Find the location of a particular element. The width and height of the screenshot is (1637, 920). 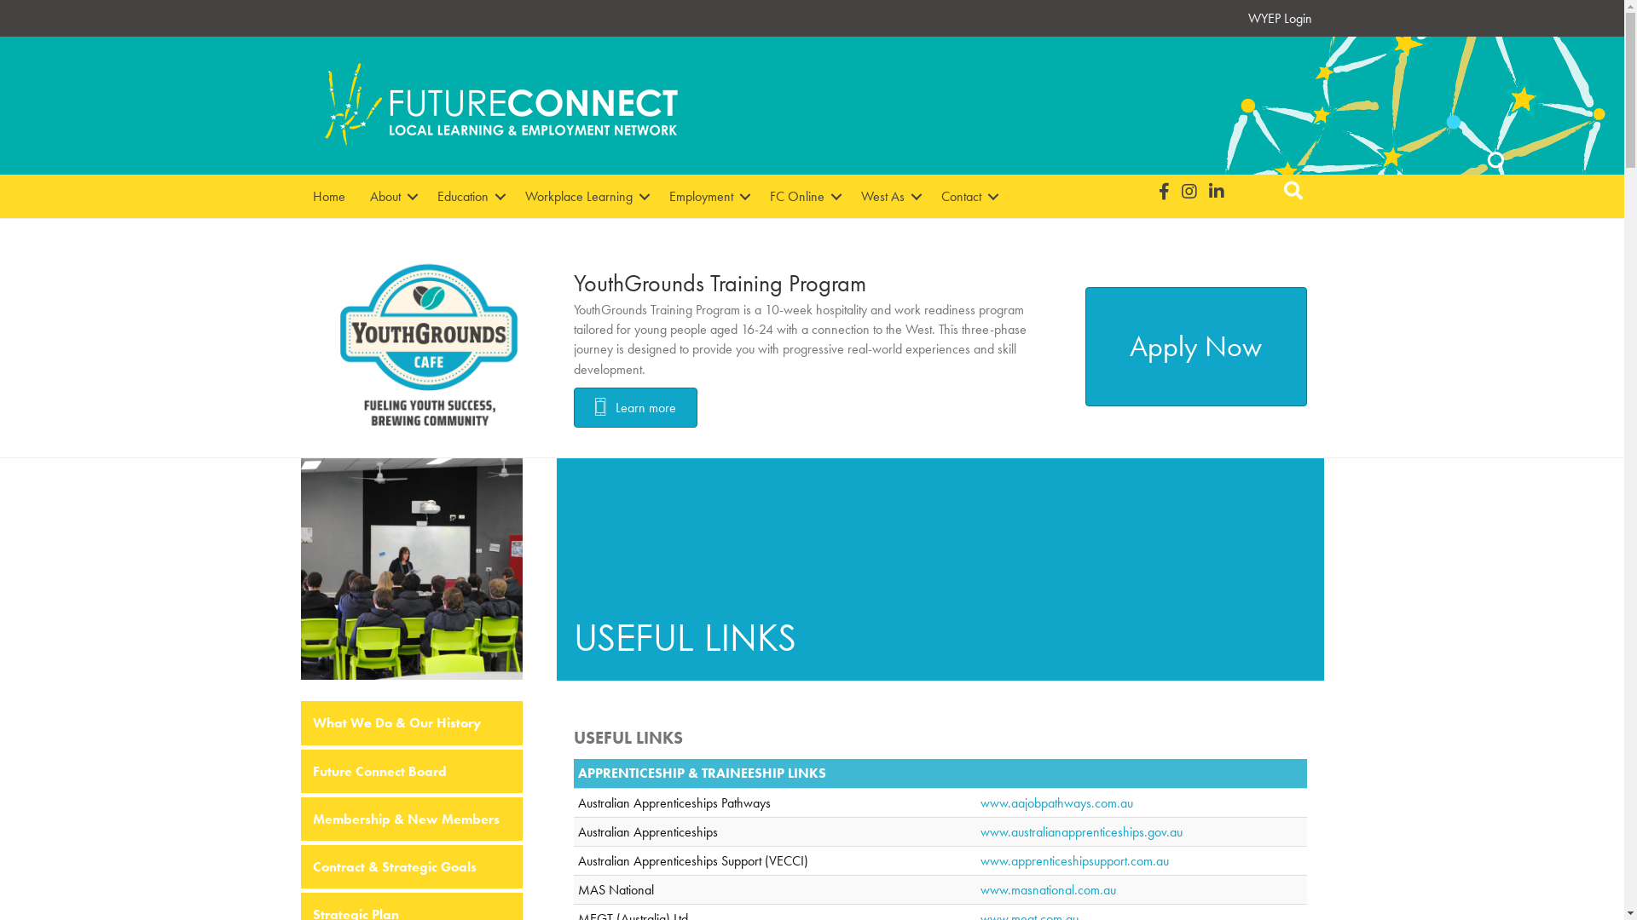

Future Connect Board is located at coordinates (411, 772).